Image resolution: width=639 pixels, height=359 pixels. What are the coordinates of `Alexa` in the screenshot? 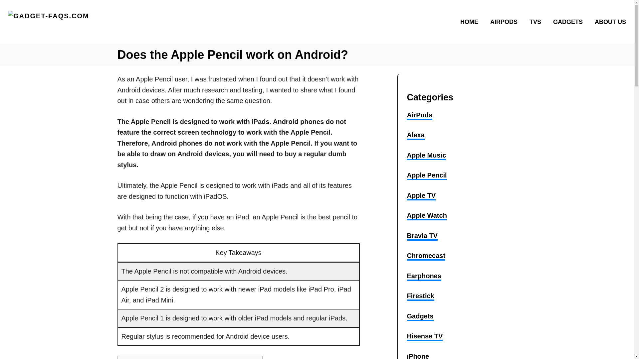 It's located at (415, 136).